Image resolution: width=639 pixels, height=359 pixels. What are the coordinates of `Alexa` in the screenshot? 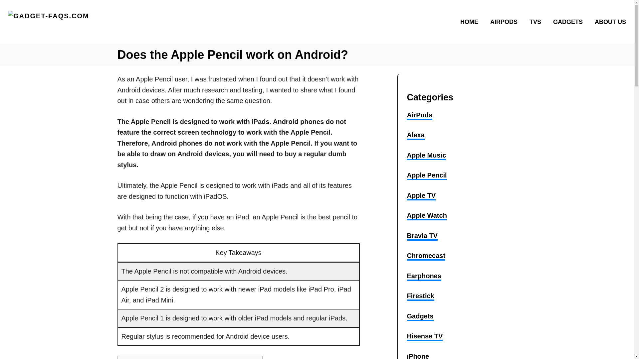 It's located at (415, 136).